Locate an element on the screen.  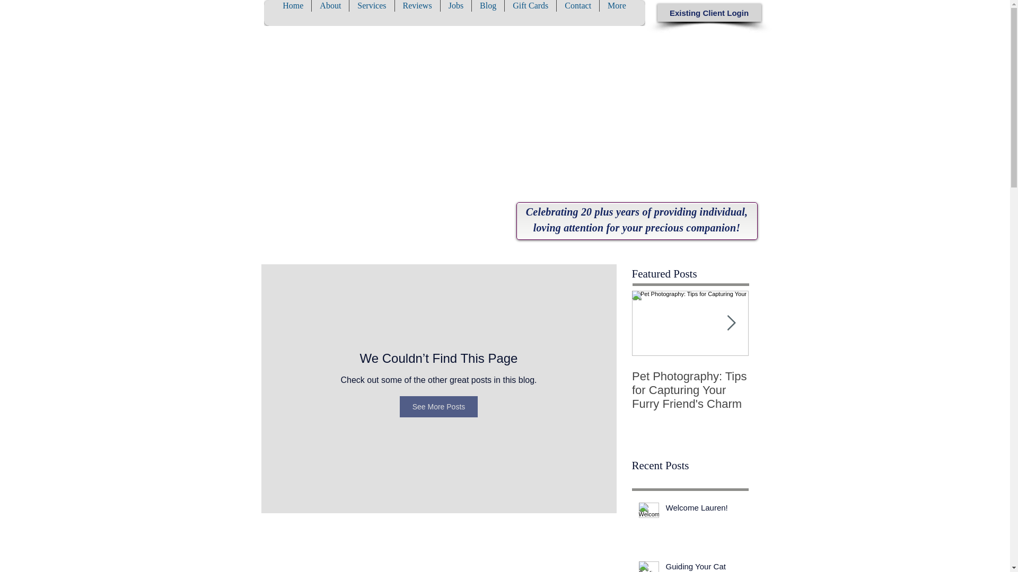
Gift Cards is located at coordinates (530, 13).